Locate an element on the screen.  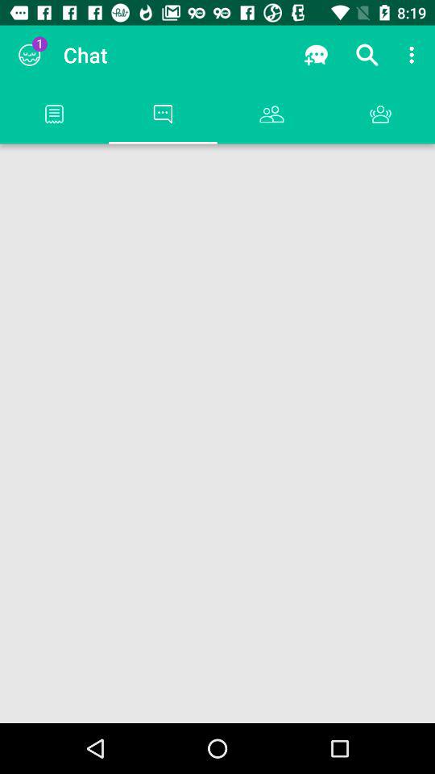
turn off item to the left of chat is located at coordinates (29, 55).